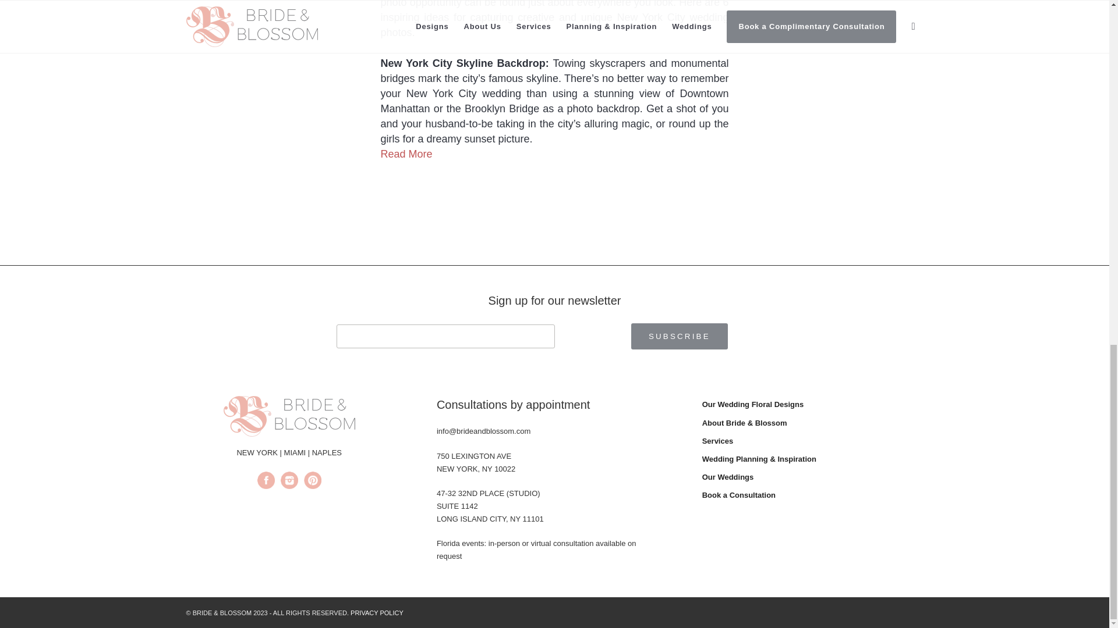 This screenshot has height=628, width=1118. I want to click on Our Wedding Floral Designs, so click(812, 405).